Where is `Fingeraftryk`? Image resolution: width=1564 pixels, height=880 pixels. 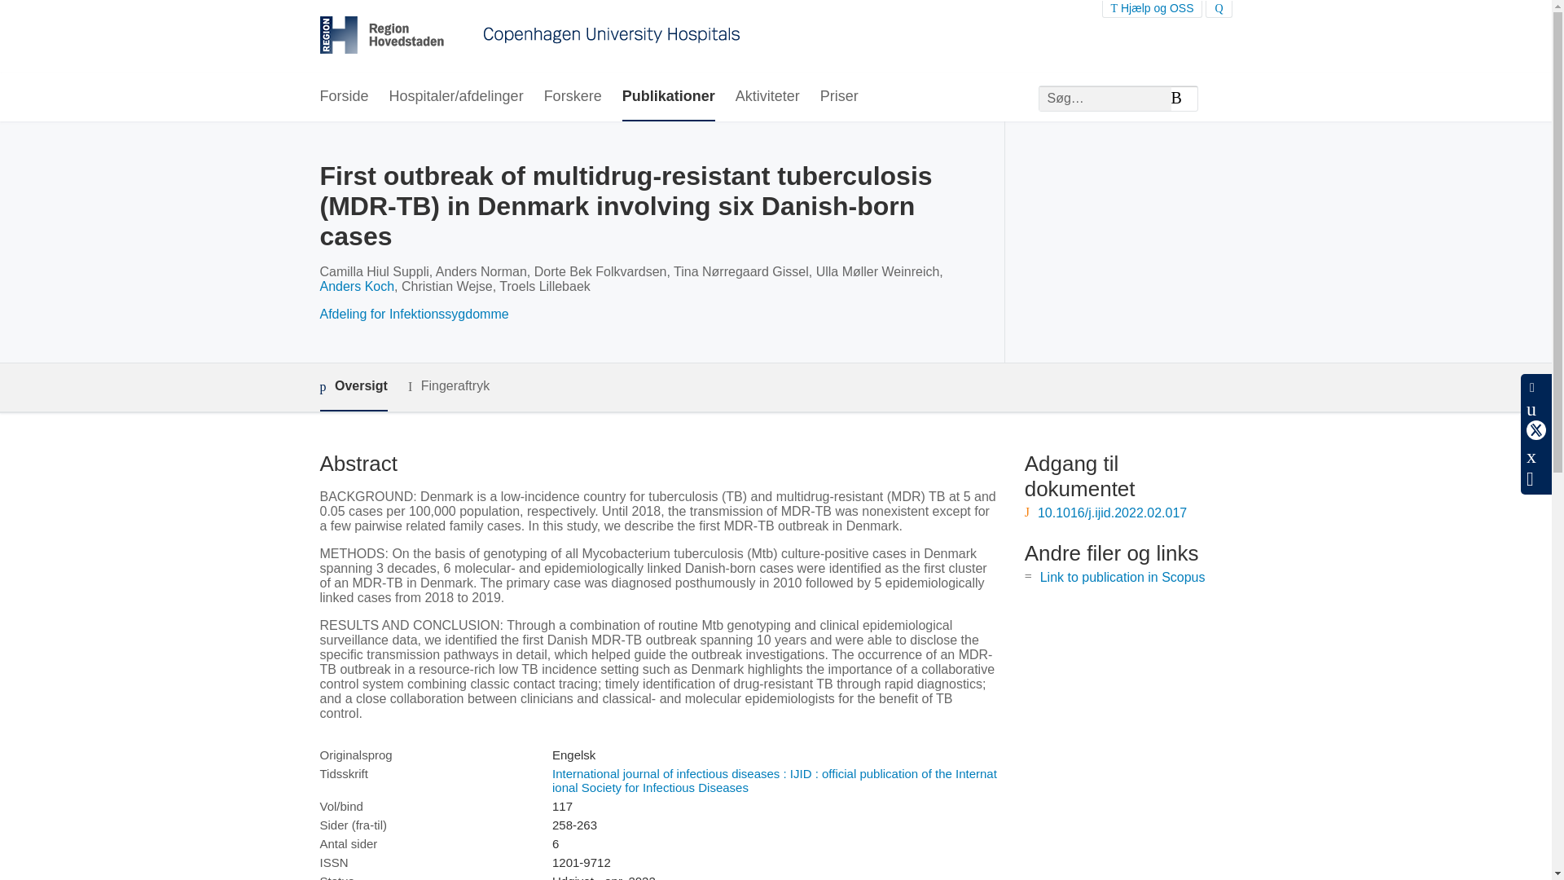 Fingeraftryk is located at coordinates (448, 386).